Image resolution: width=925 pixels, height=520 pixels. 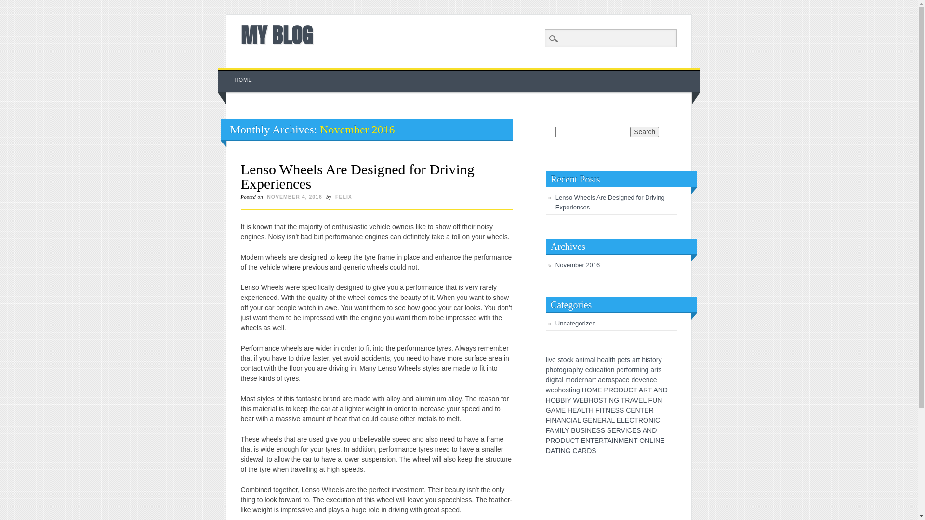 What do you see at coordinates (603, 430) in the screenshot?
I see `S` at bounding box center [603, 430].